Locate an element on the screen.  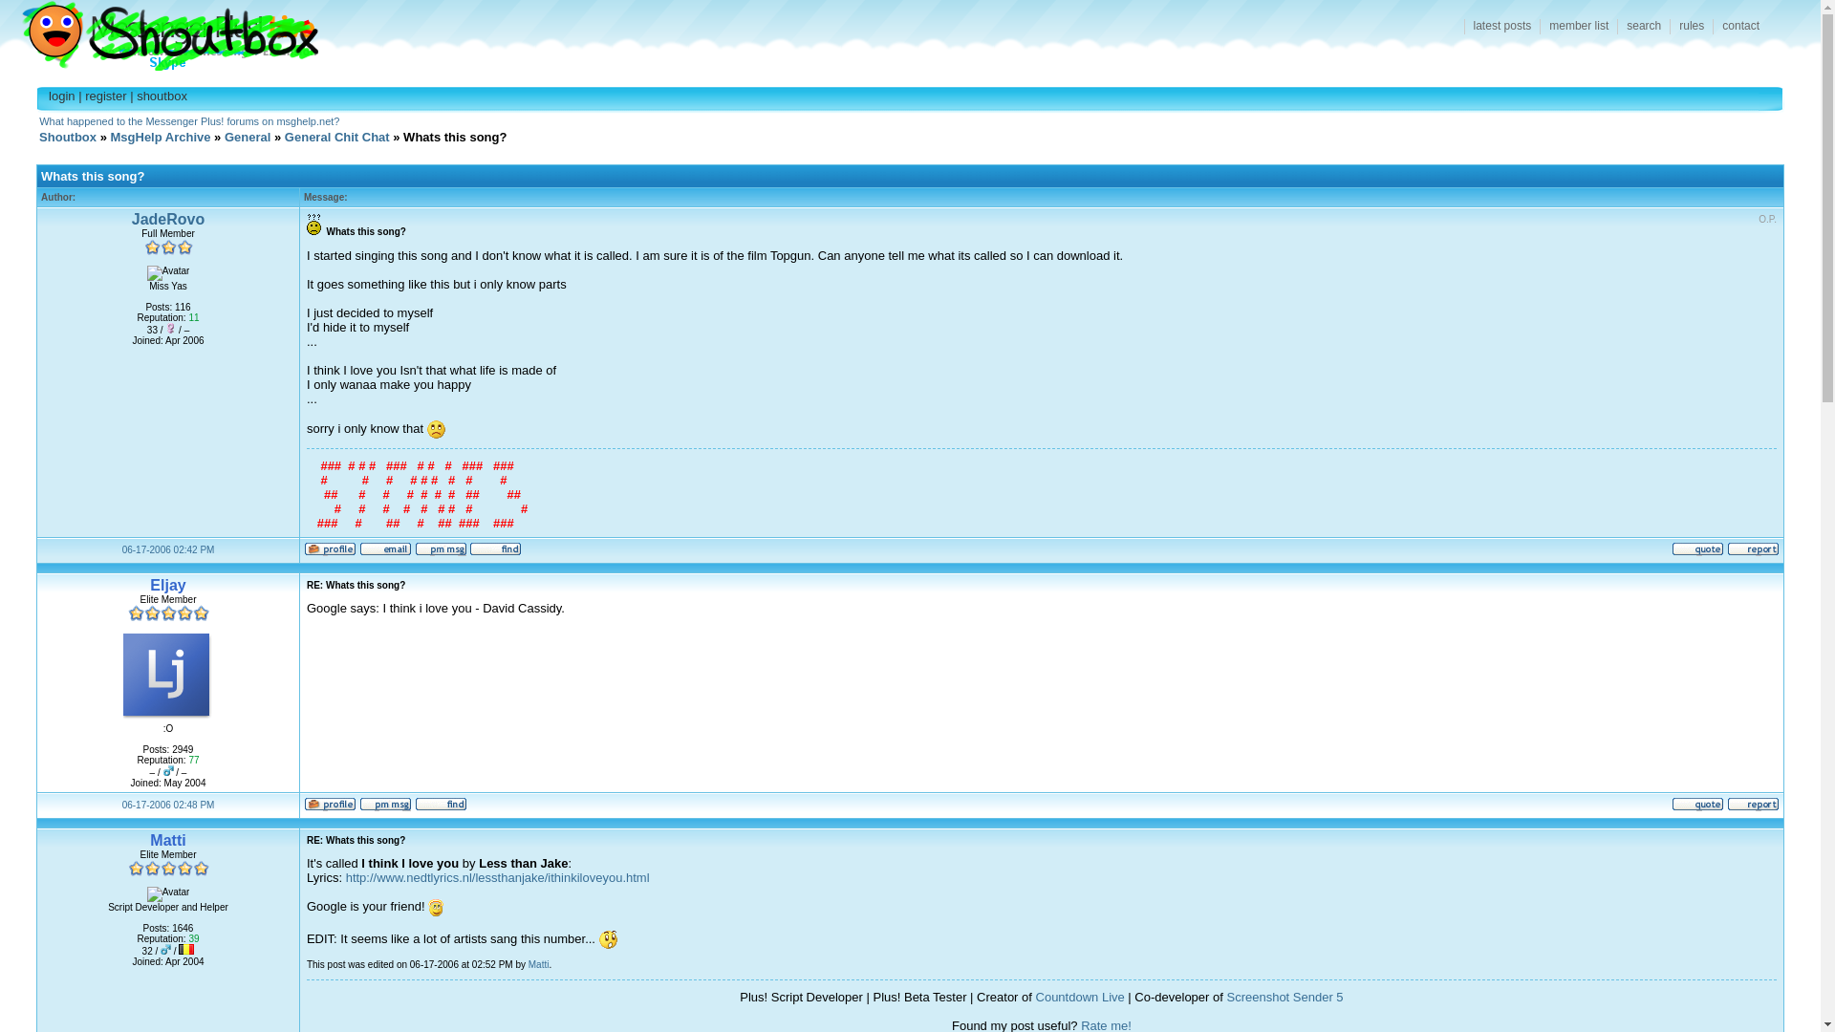
rules is located at coordinates (1691, 27).